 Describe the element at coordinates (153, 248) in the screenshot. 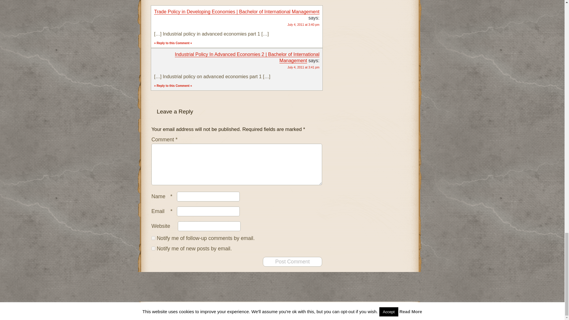

I see `subscribe` at that location.